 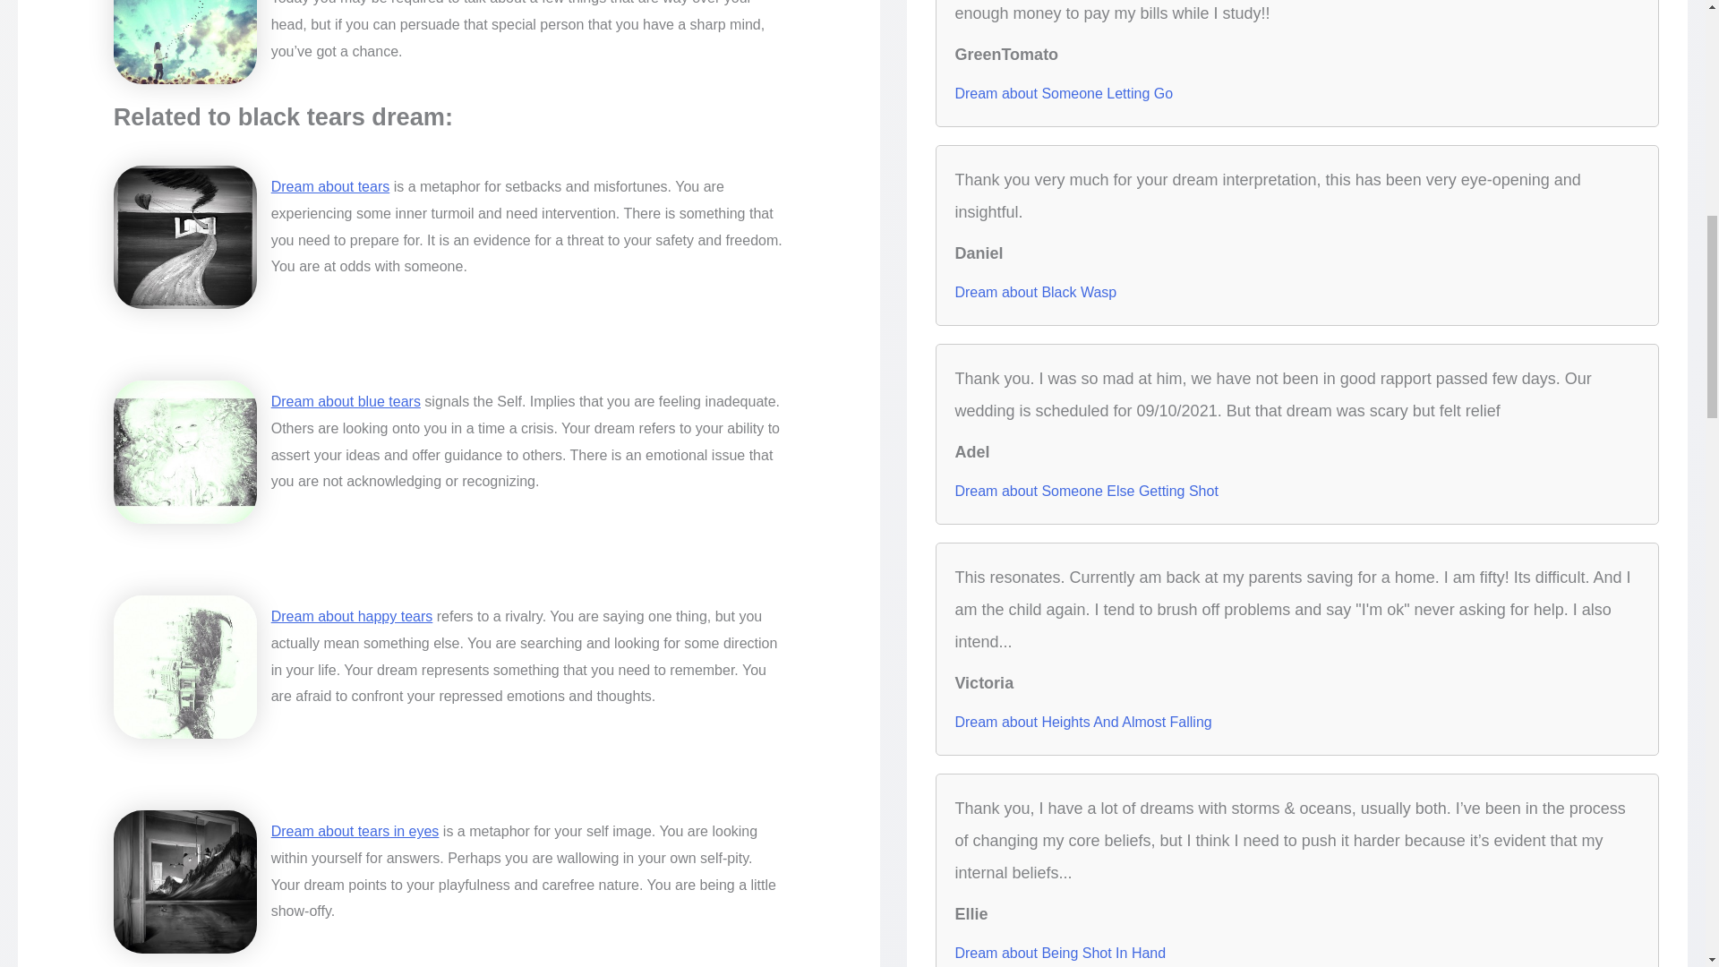 I want to click on Dream about tears in eyes, so click(x=355, y=831).